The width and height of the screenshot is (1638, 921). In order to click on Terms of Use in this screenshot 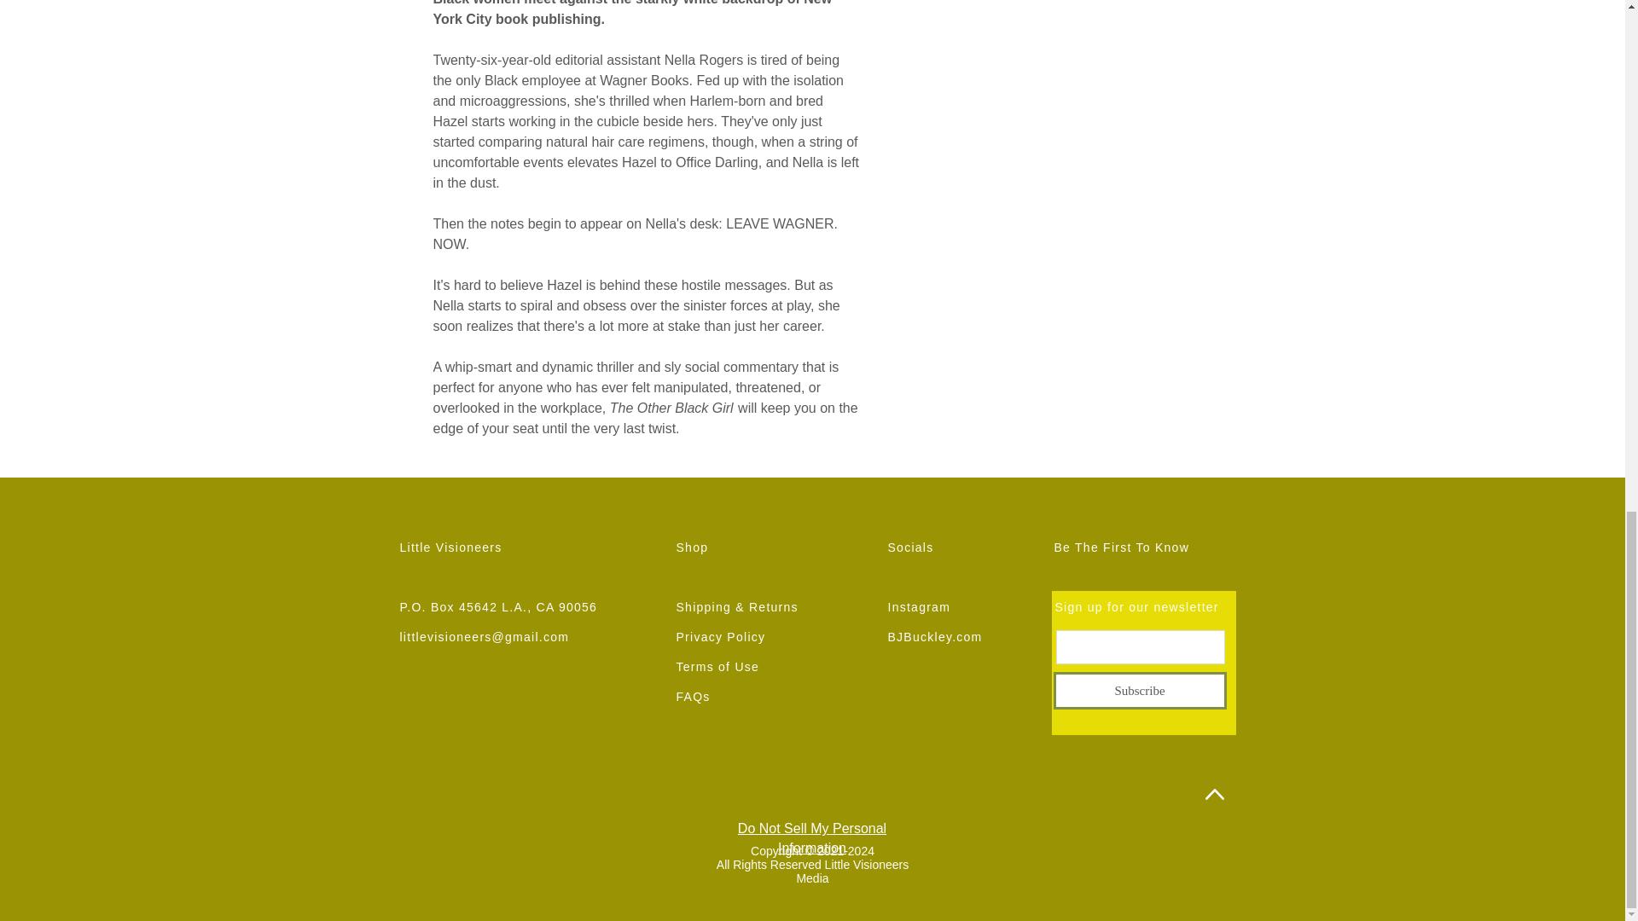, I will do `click(717, 667)`.